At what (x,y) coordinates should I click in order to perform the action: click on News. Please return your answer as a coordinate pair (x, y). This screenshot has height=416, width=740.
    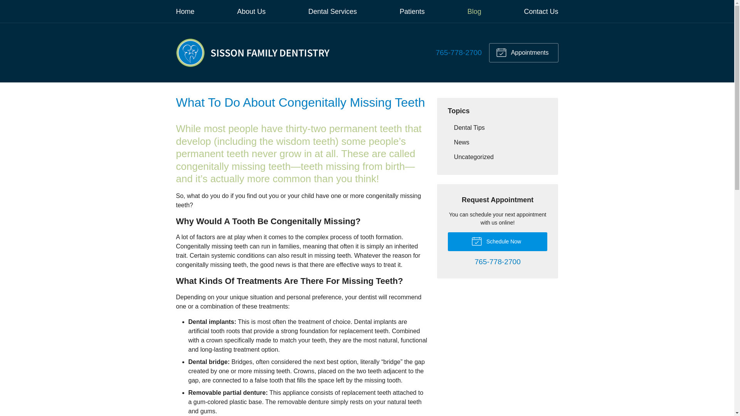
    Looking at the image, I should click on (497, 142).